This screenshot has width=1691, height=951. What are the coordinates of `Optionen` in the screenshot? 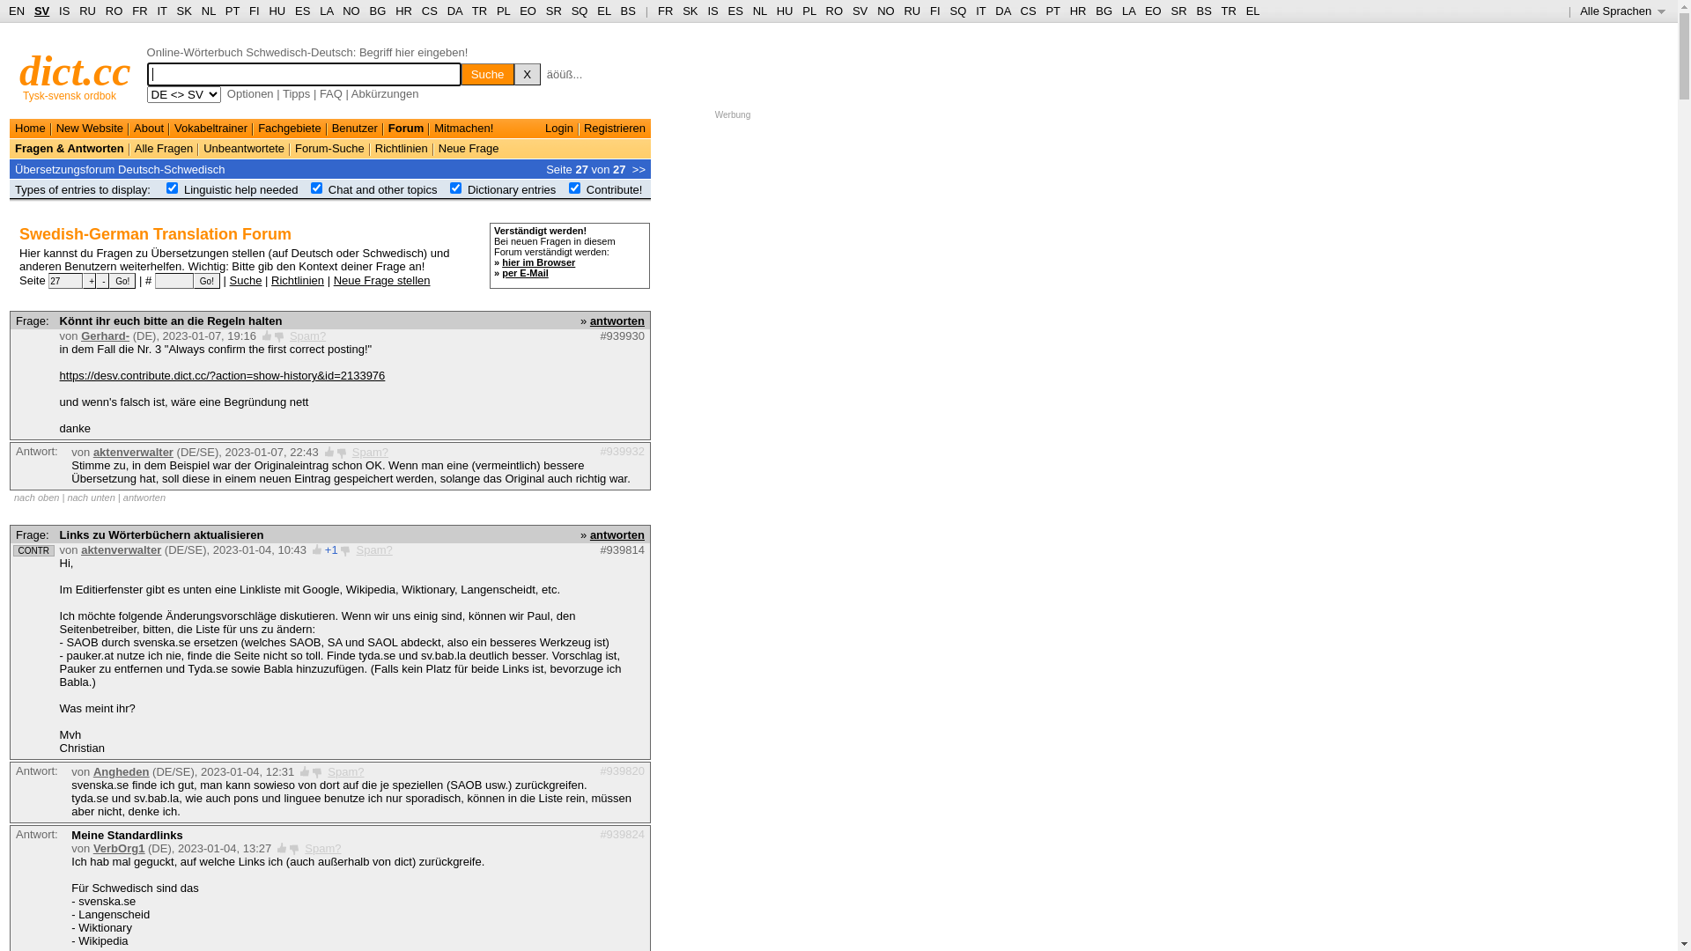 It's located at (250, 93).